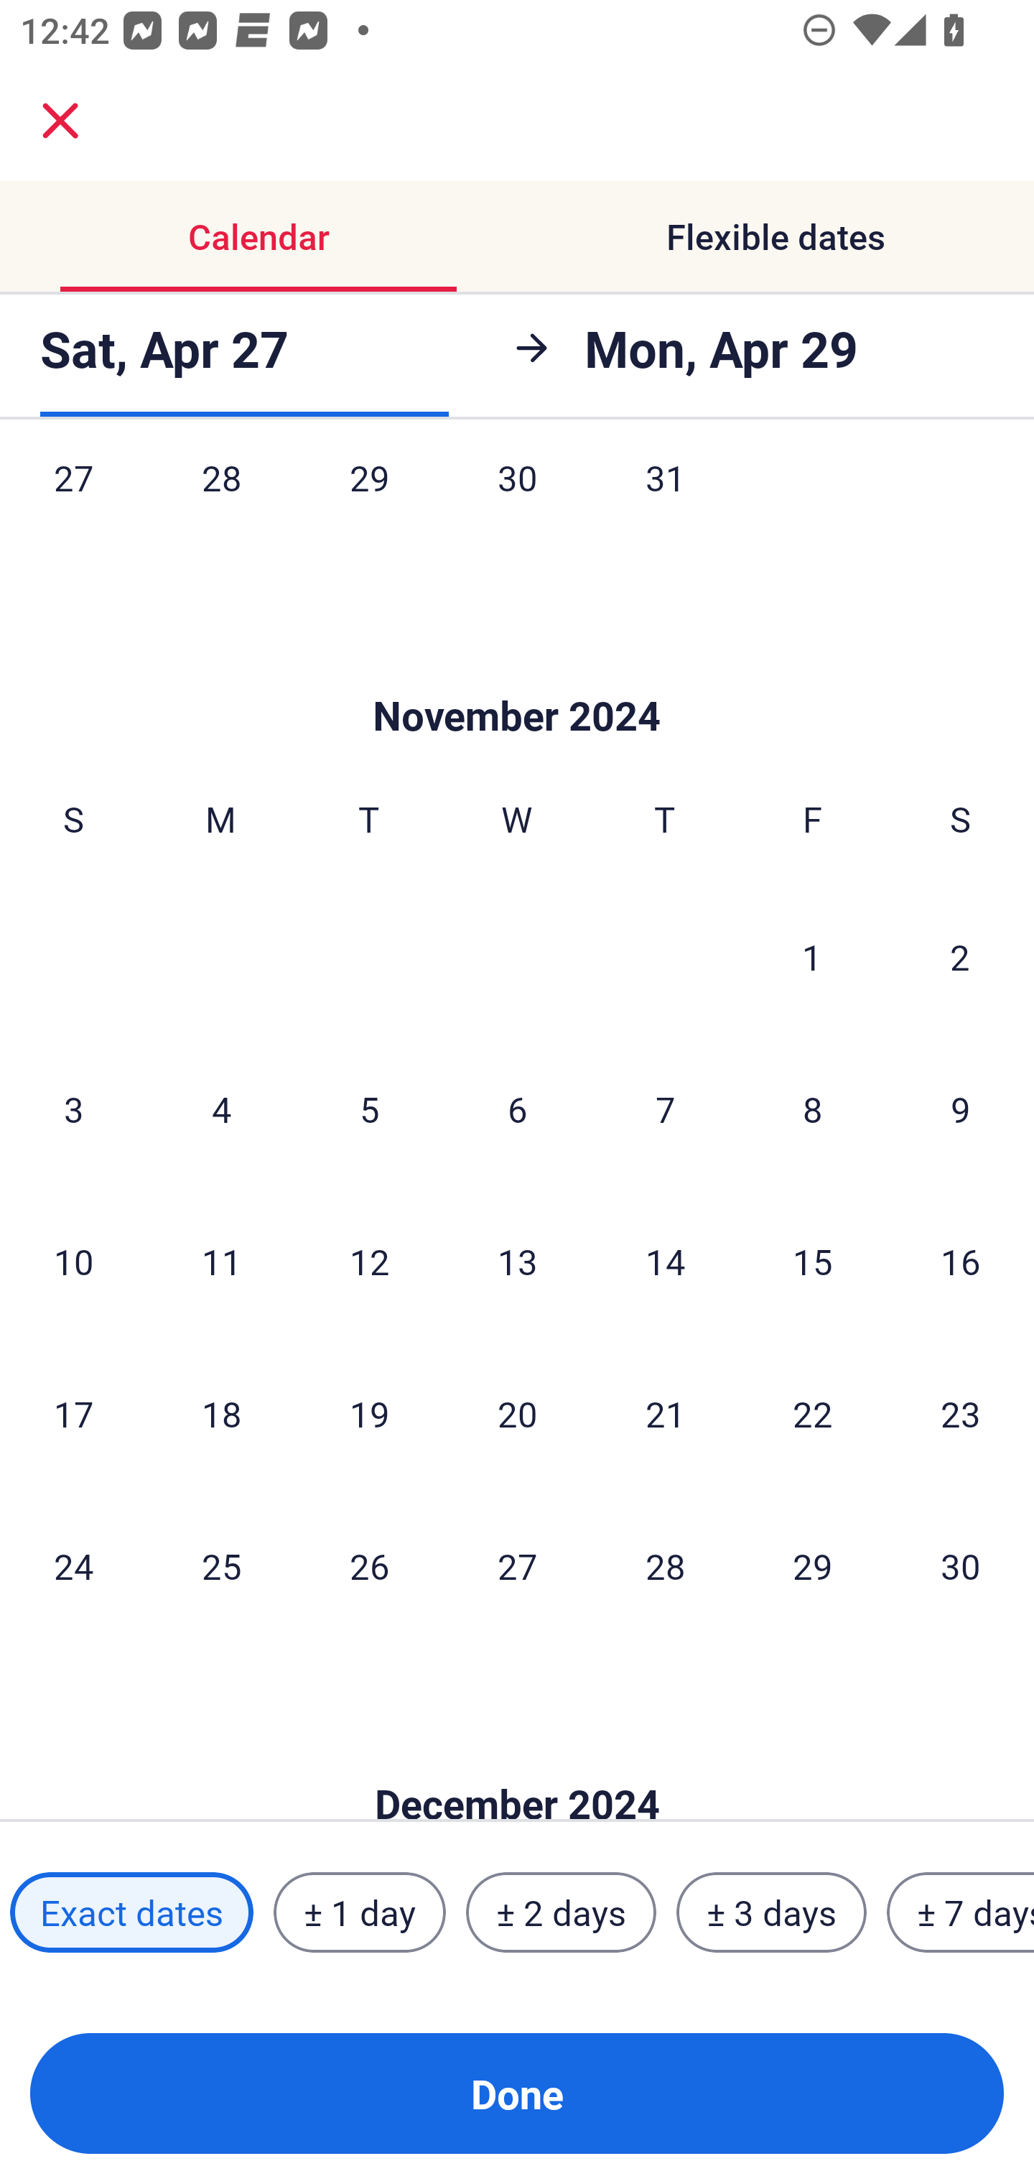 This screenshot has height=2184, width=1034. Describe the element at coordinates (517, 2093) in the screenshot. I see `Done` at that location.